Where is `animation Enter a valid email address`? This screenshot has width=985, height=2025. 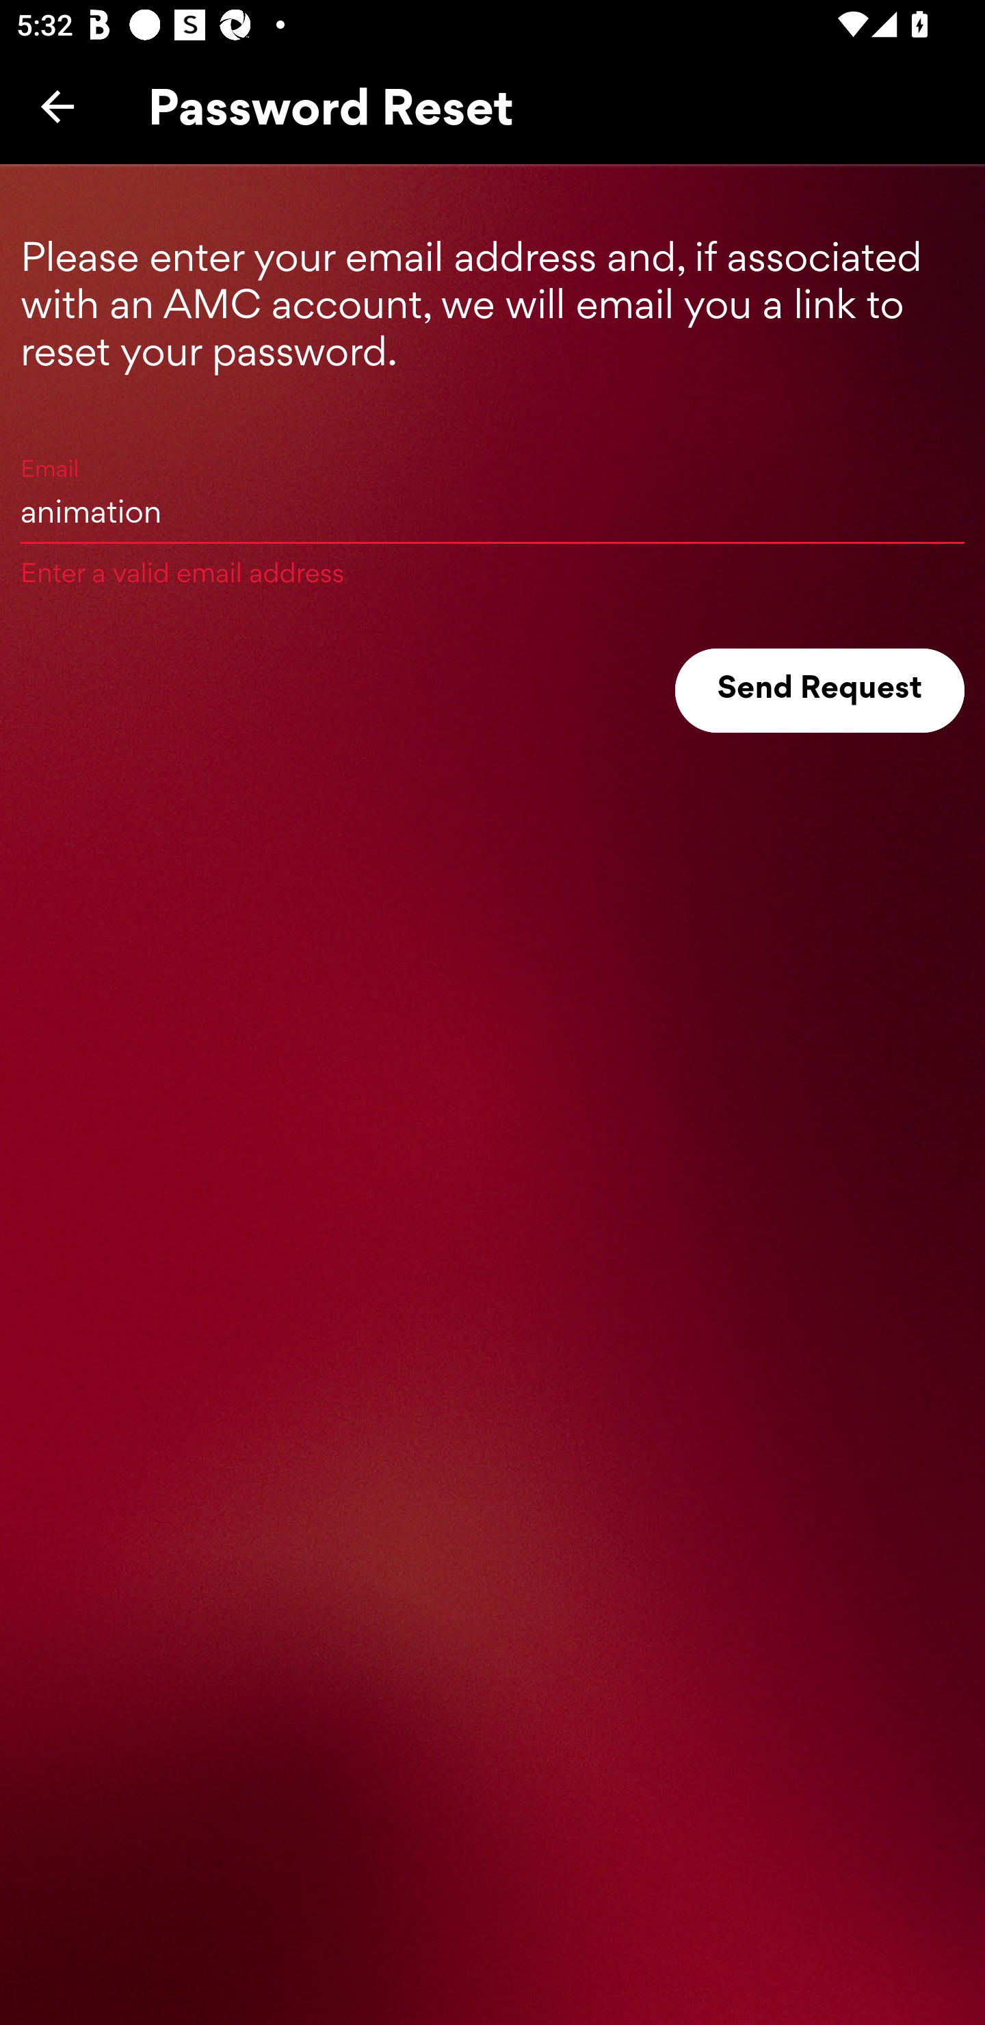
animation Enter a valid email address is located at coordinates (492, 510).